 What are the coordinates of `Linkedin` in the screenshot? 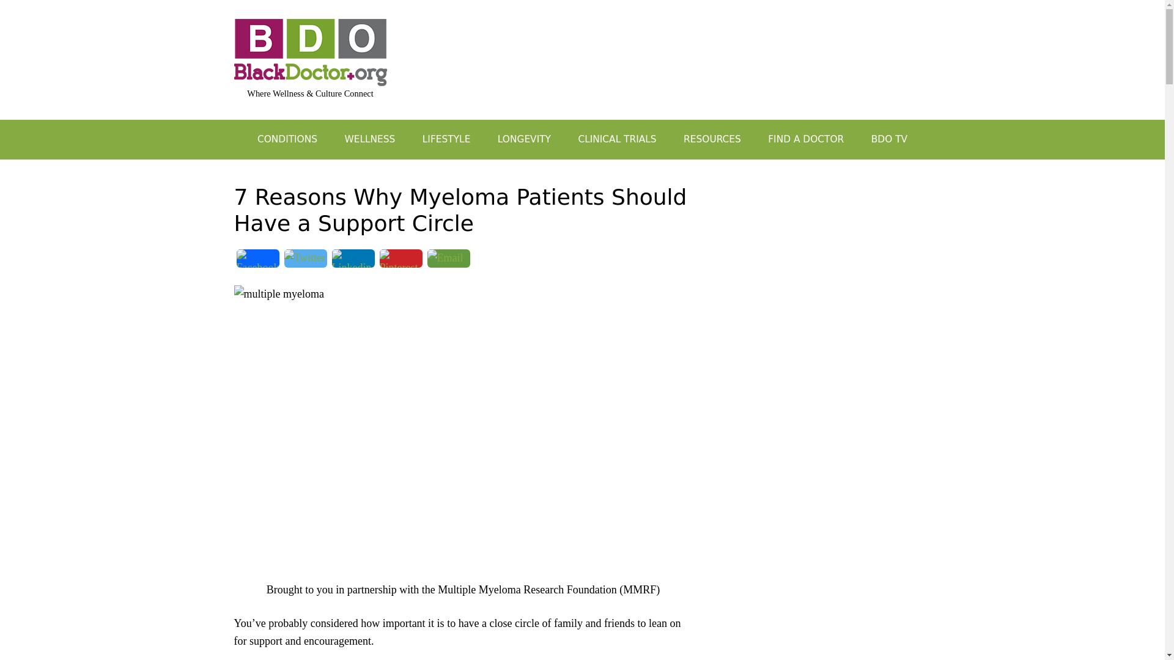 It's located at (352, 262).